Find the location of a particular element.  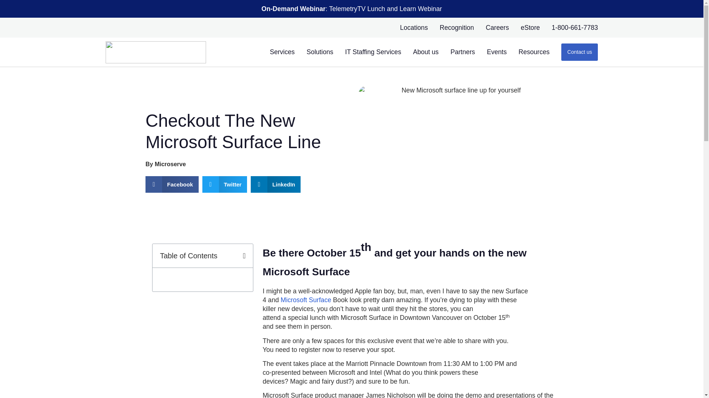

1-800-661-7783 is located at coordinates (575, 27).